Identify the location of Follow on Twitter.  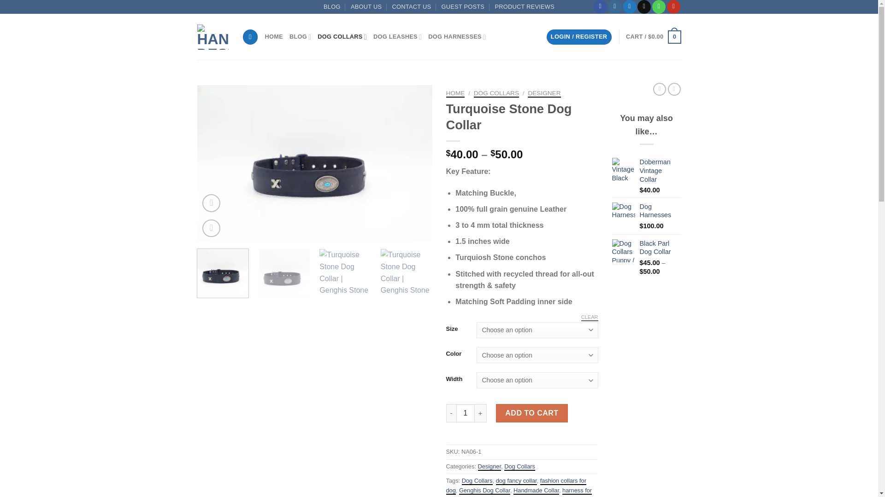
(630, 7).